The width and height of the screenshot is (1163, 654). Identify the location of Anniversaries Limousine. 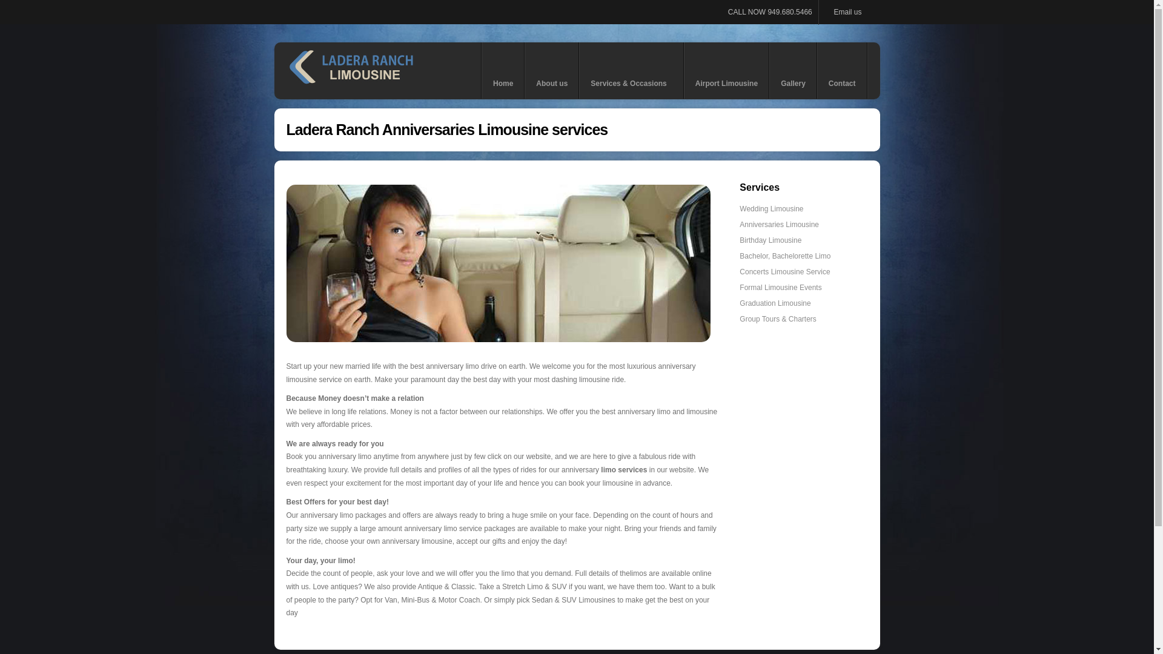
(779, 224).